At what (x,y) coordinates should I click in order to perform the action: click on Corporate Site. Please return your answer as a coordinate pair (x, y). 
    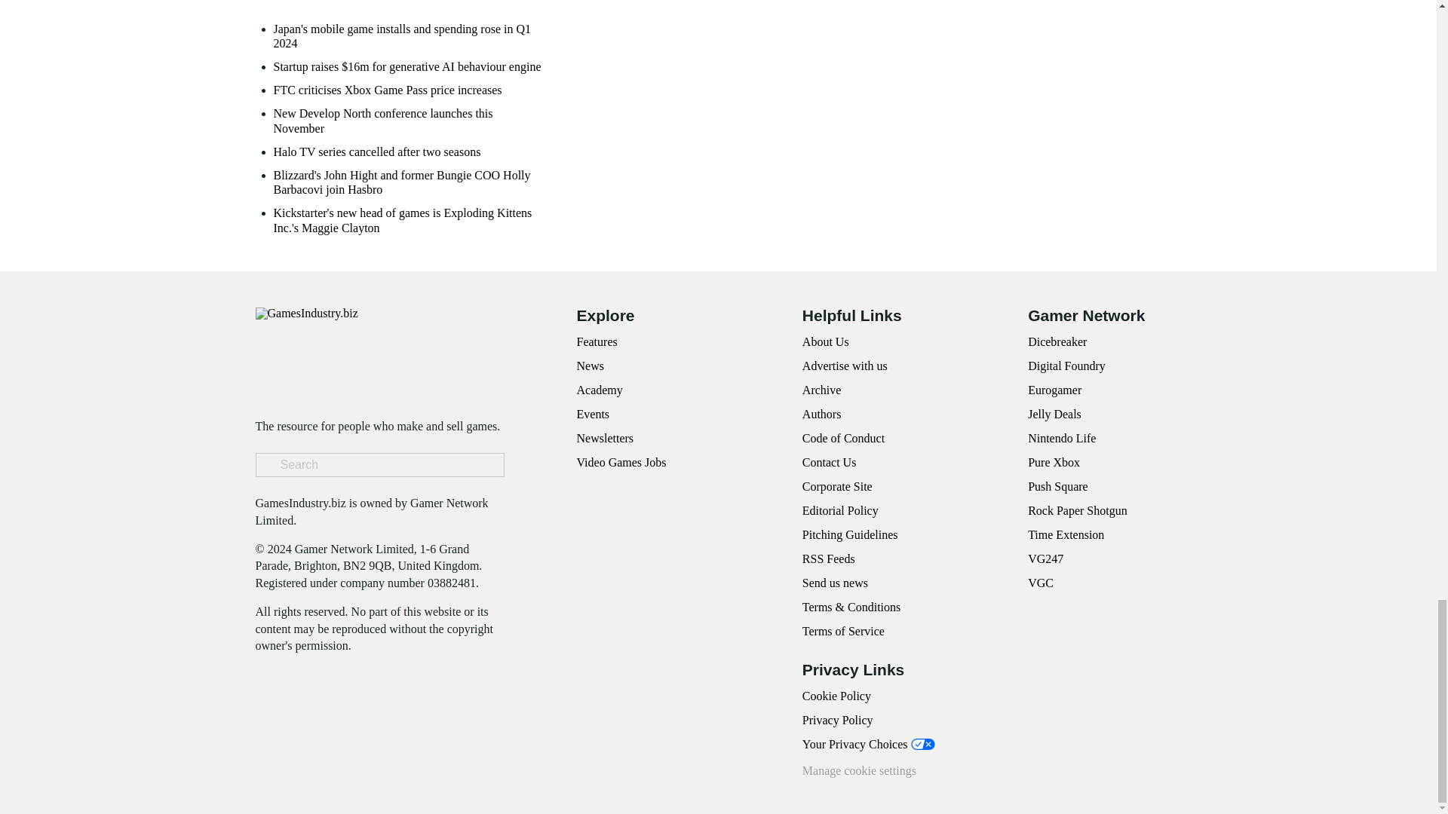
    Looking at the image, I should click on (837, 487).